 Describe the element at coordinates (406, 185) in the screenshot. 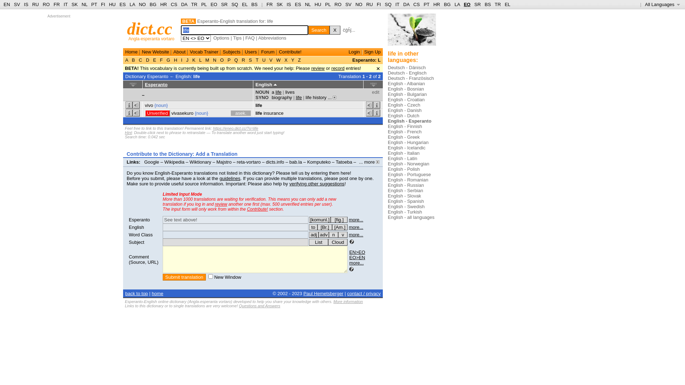

I see `English - Russian` at that location.